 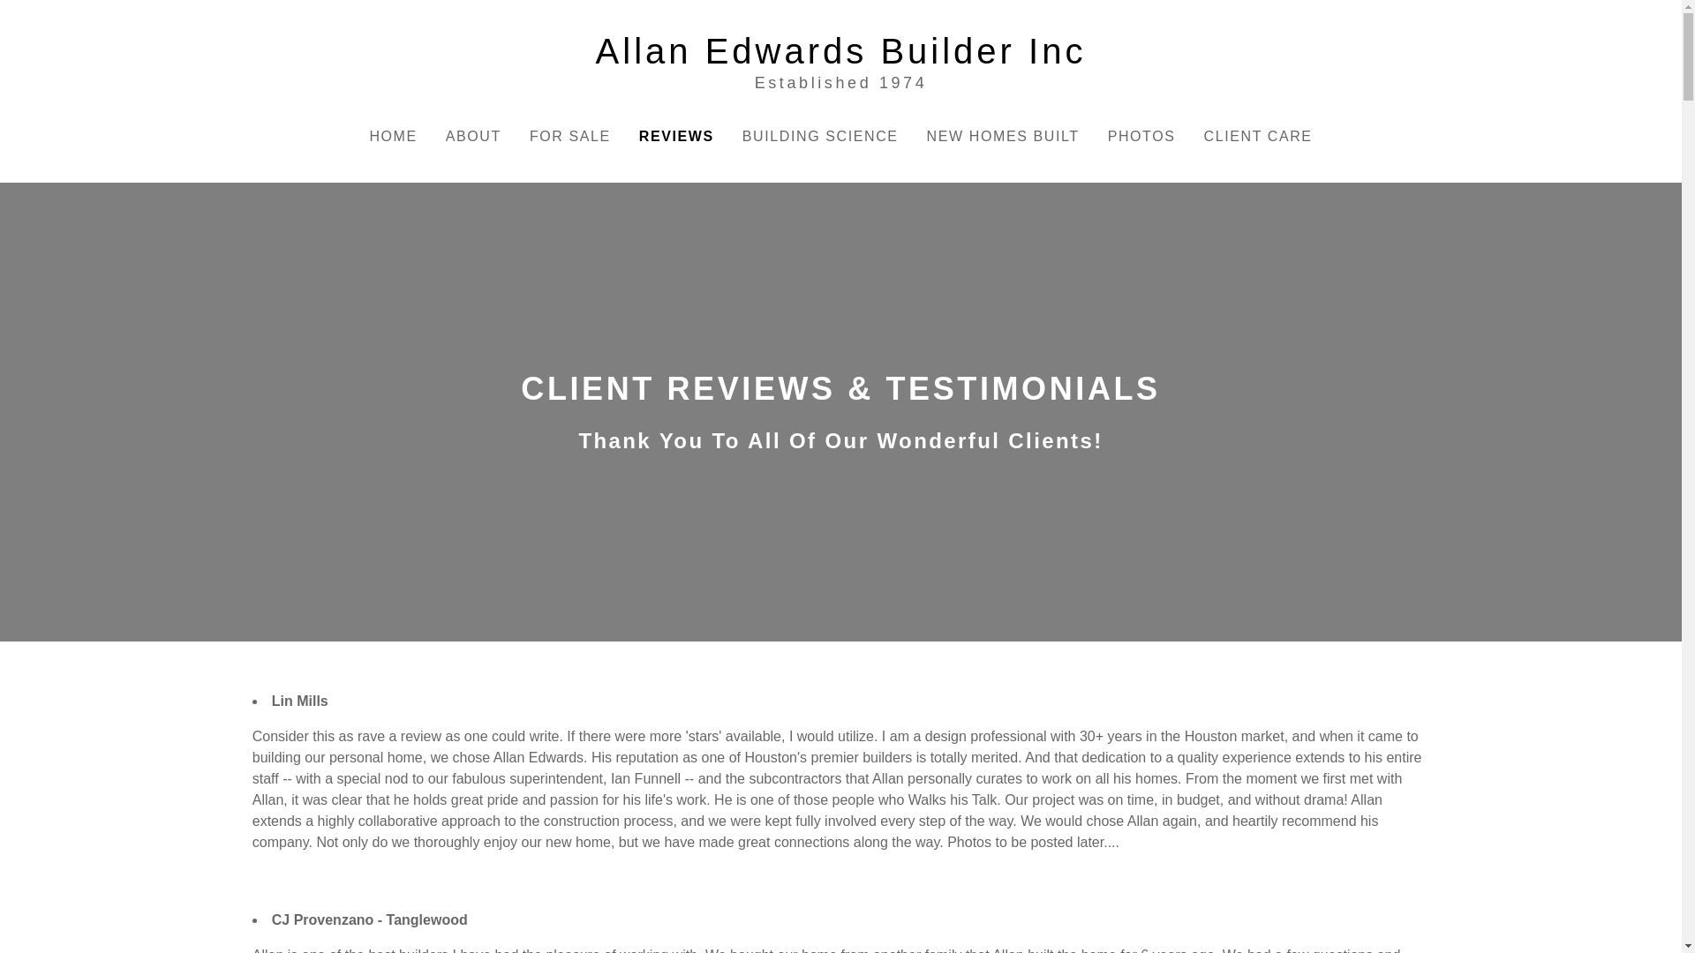 What do you see at coordinates (570, 136) in the screenshot?
I see `FOR SALE` at bounding box center [570, 136].